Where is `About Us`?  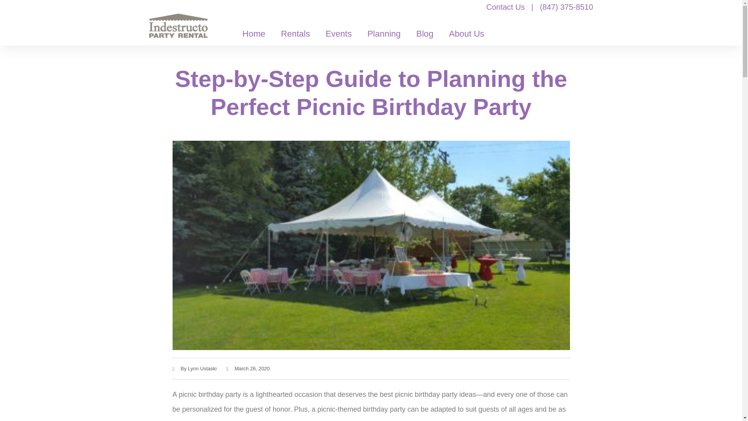
About Us is located at coordinates (467, 34).